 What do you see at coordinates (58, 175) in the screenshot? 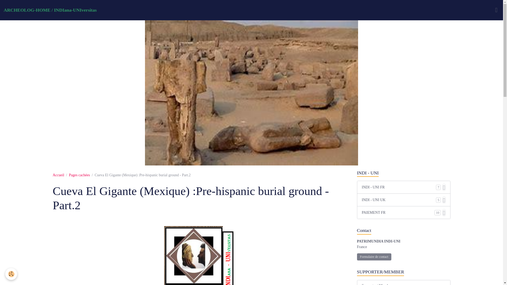
I see `Accueil` at bounding box center [58, 175].